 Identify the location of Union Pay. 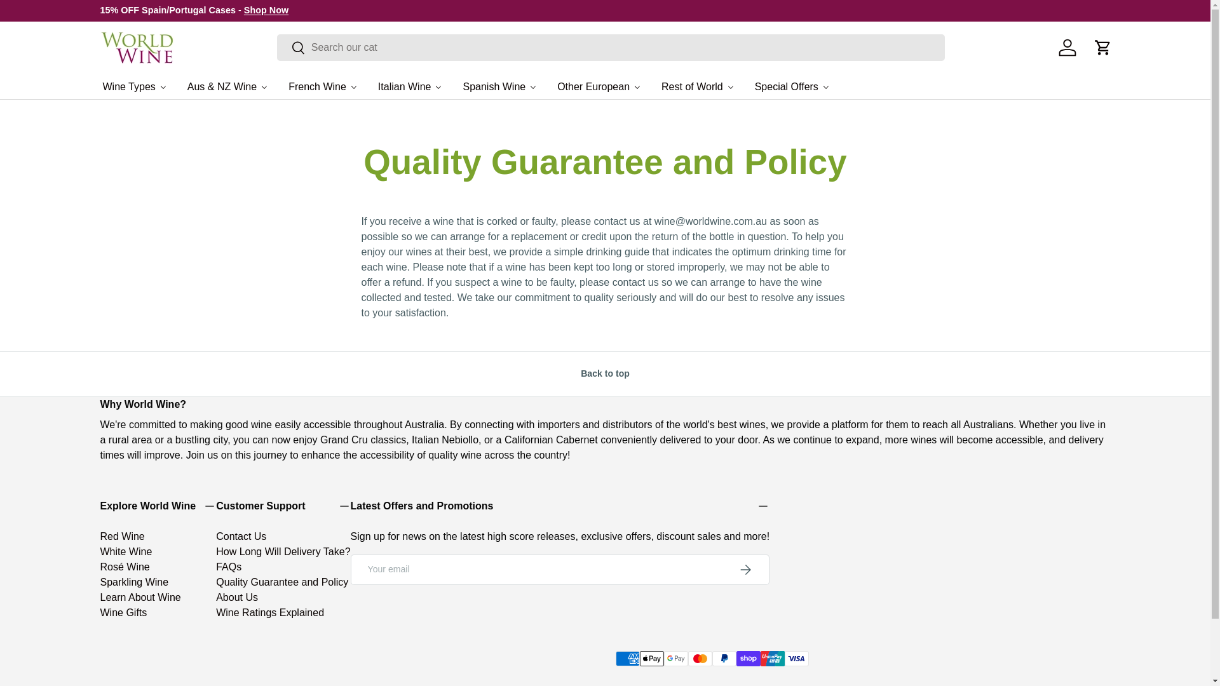
(772, 658).